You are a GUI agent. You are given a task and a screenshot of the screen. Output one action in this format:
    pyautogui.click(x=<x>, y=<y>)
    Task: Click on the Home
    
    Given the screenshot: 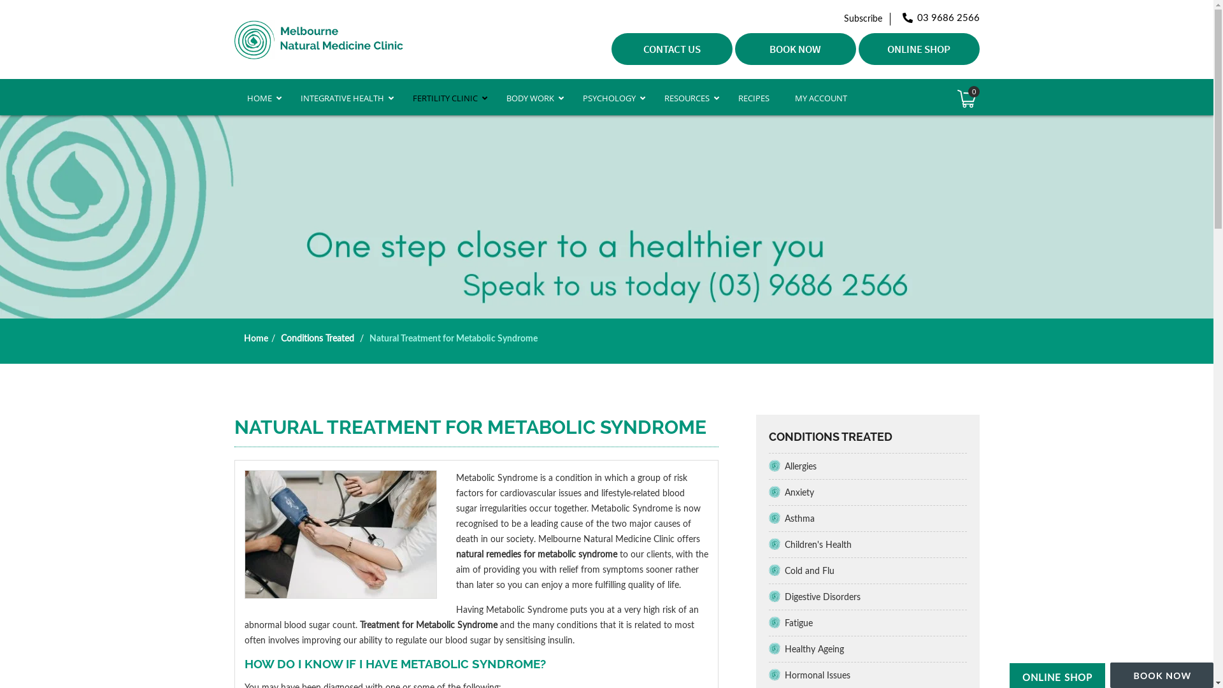 What is the action you would take?
    pyautogui.click(x=255, y=338)
    